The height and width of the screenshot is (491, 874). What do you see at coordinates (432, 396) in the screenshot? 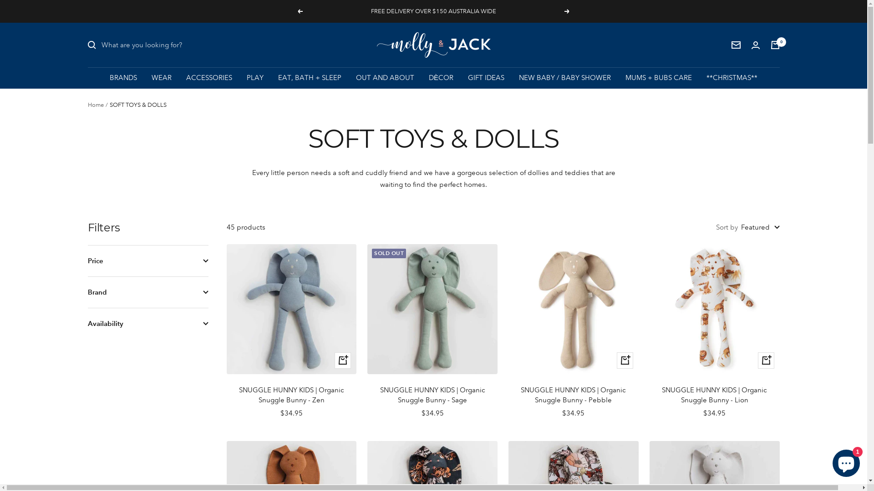
I see `SNUGGLE HUNNY KIDS | Organic Snuggle Bunny - Sage` at bounding box center [432, 396].